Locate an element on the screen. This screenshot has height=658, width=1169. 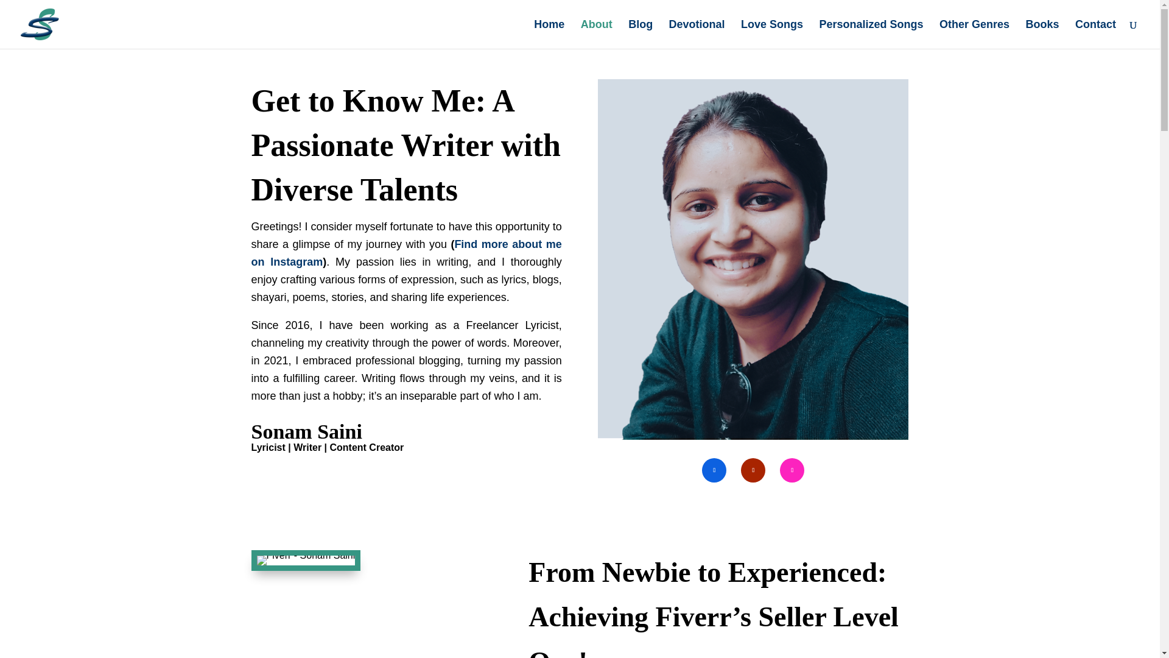
Follow on Facebook is located at coordinates (714, 470).